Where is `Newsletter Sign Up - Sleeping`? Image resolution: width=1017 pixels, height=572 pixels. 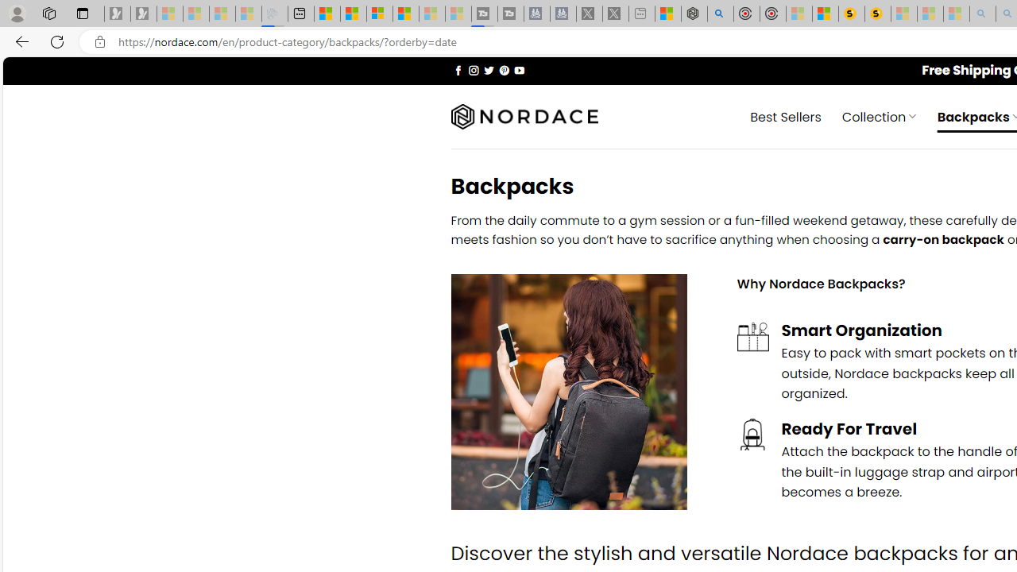 Newsletter Sign Up - Sleeping is located at coordinates (144, 14).